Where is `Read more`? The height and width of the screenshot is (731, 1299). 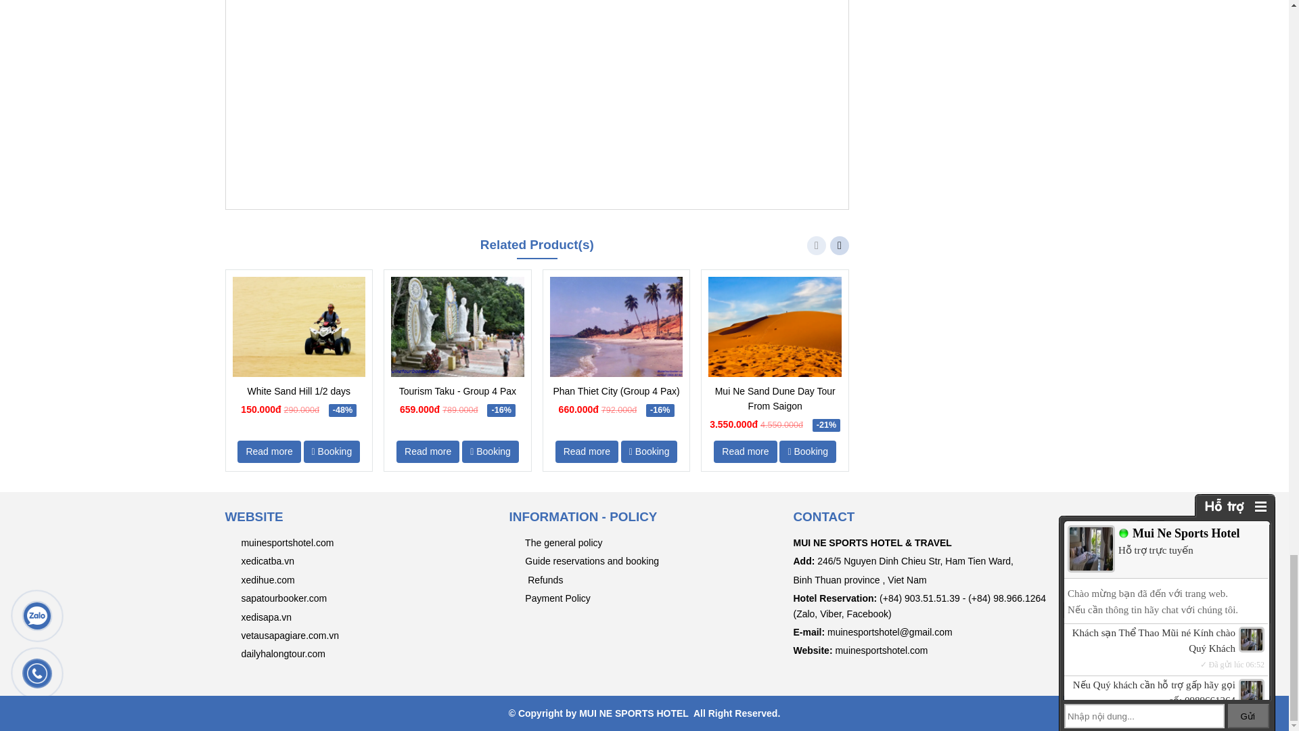
Read more is located at coordinates (745, 451).